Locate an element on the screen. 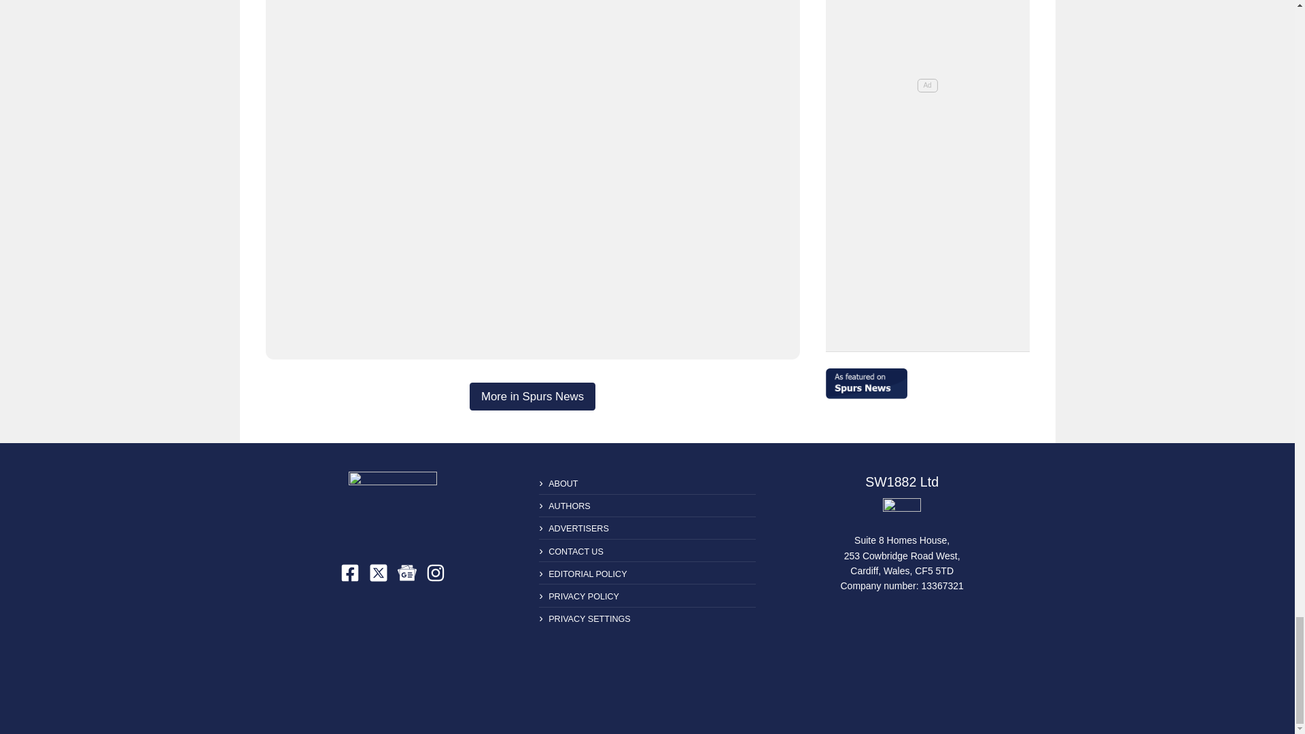 The width and height of the screenshot is (1305, 734). More in Spurs News is located at coordinates (532, 396).